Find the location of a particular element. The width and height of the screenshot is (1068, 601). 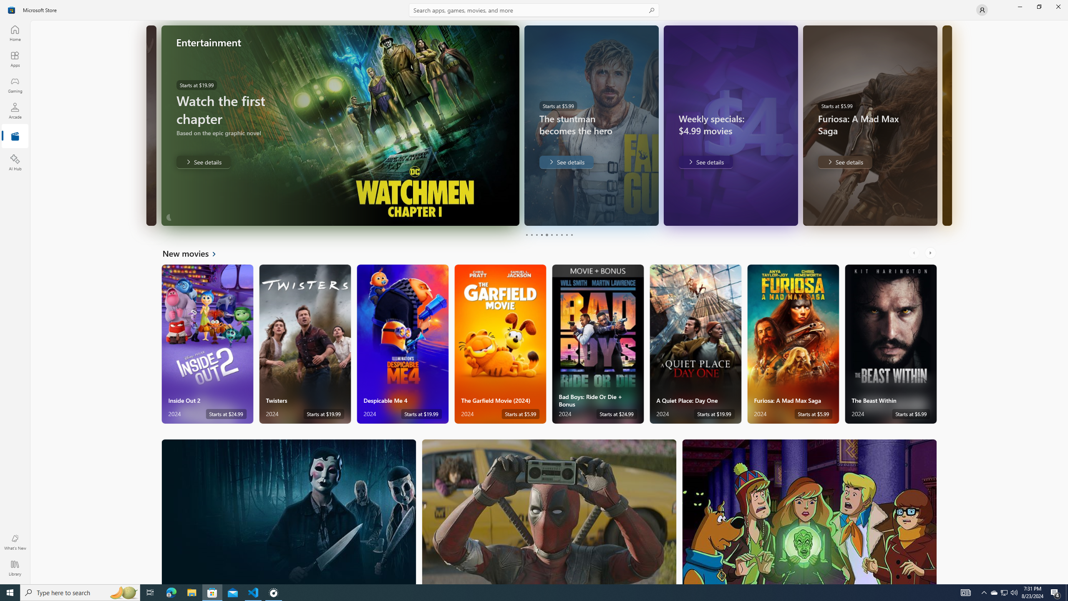

Page 9 is located at coordinates (567, 235).